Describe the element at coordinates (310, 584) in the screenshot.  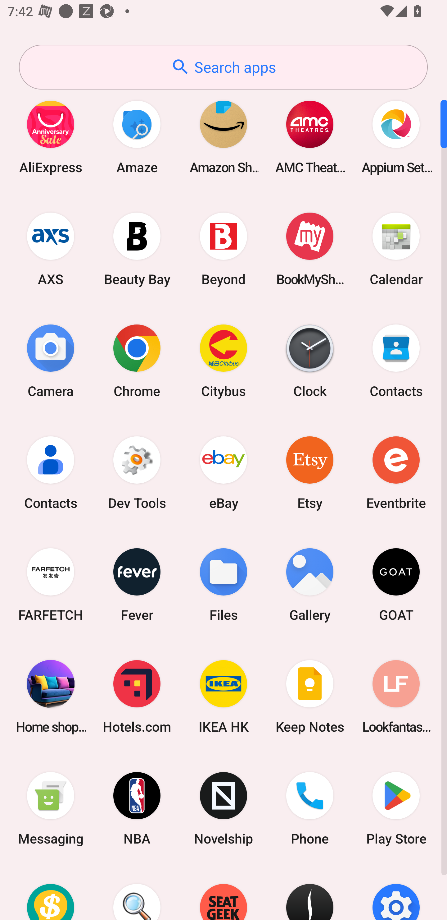
I see `Gallery` at that location.